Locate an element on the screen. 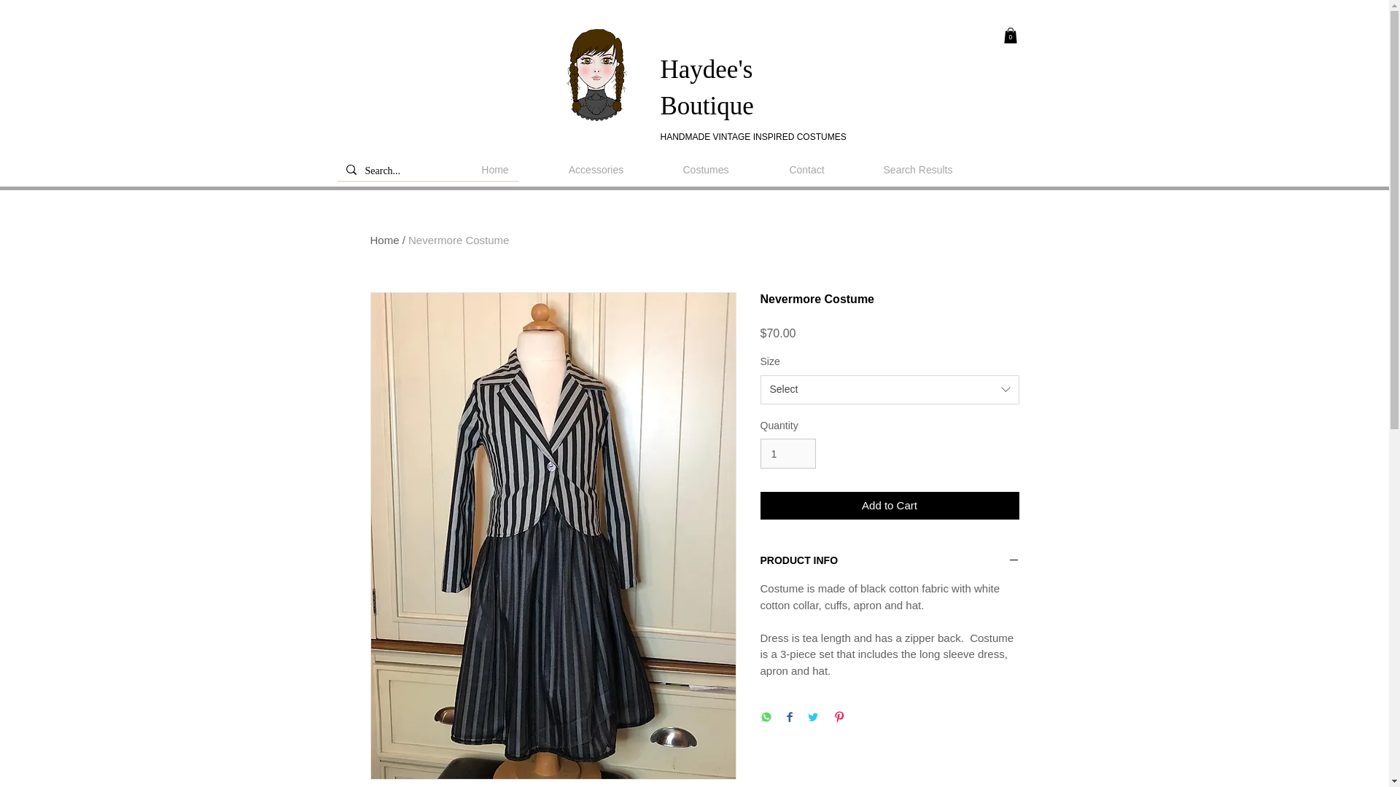  Nevermore Costume is located at coordinates (459, 240).